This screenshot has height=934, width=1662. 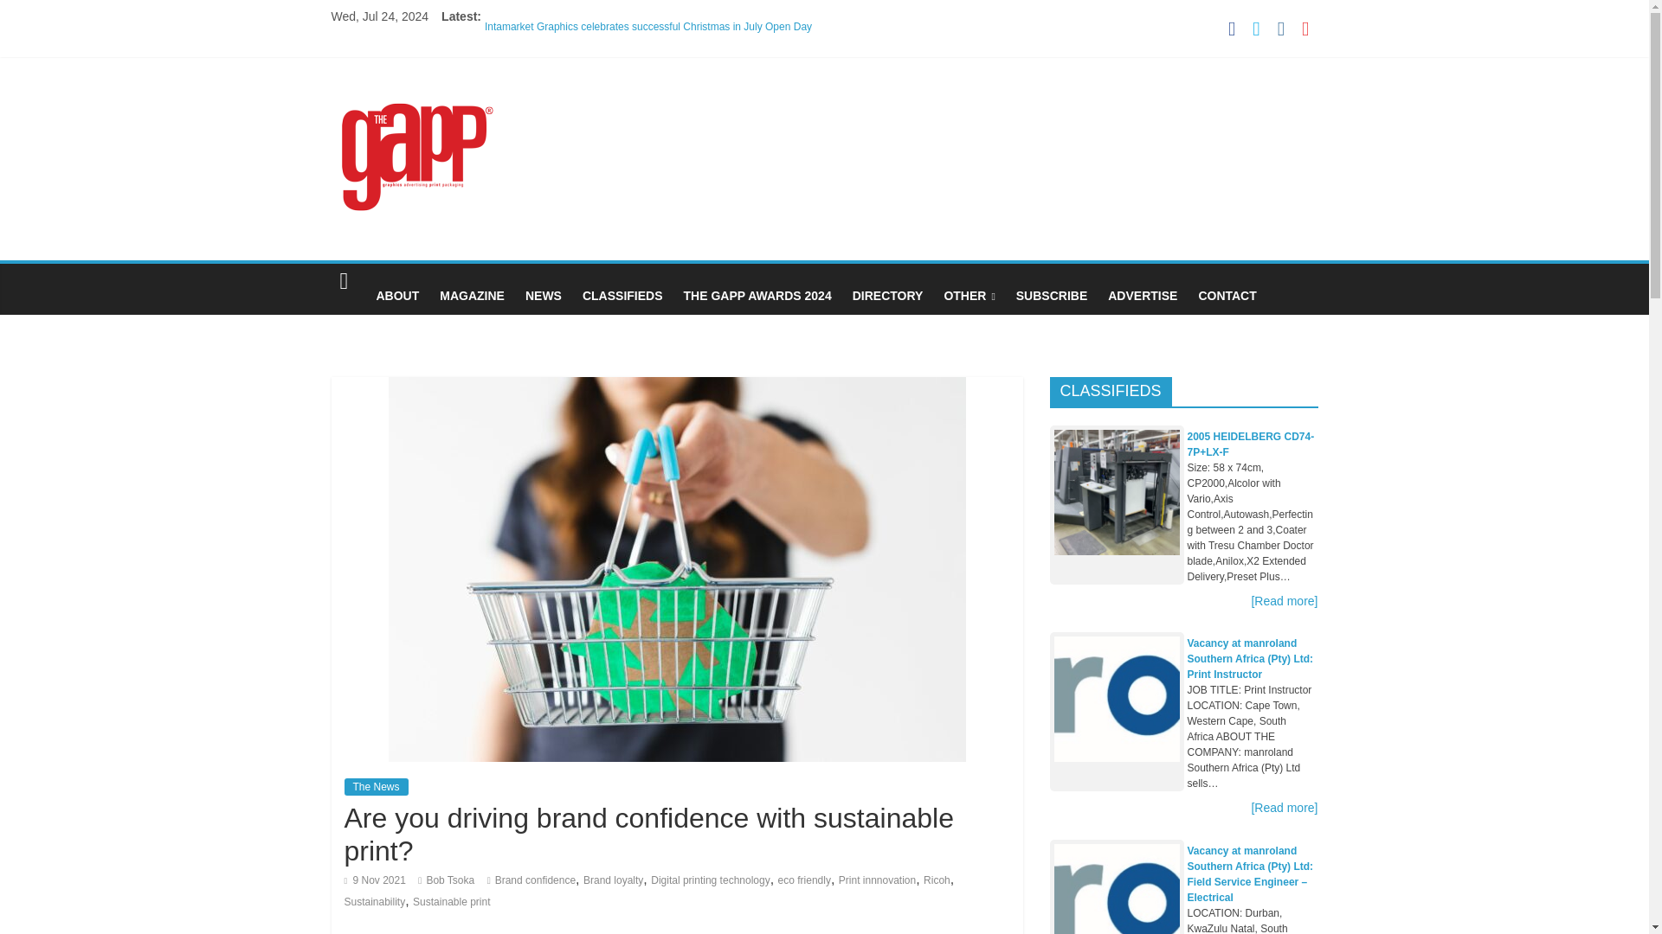 I want to click on OTHER, so click(x=969, y=295).